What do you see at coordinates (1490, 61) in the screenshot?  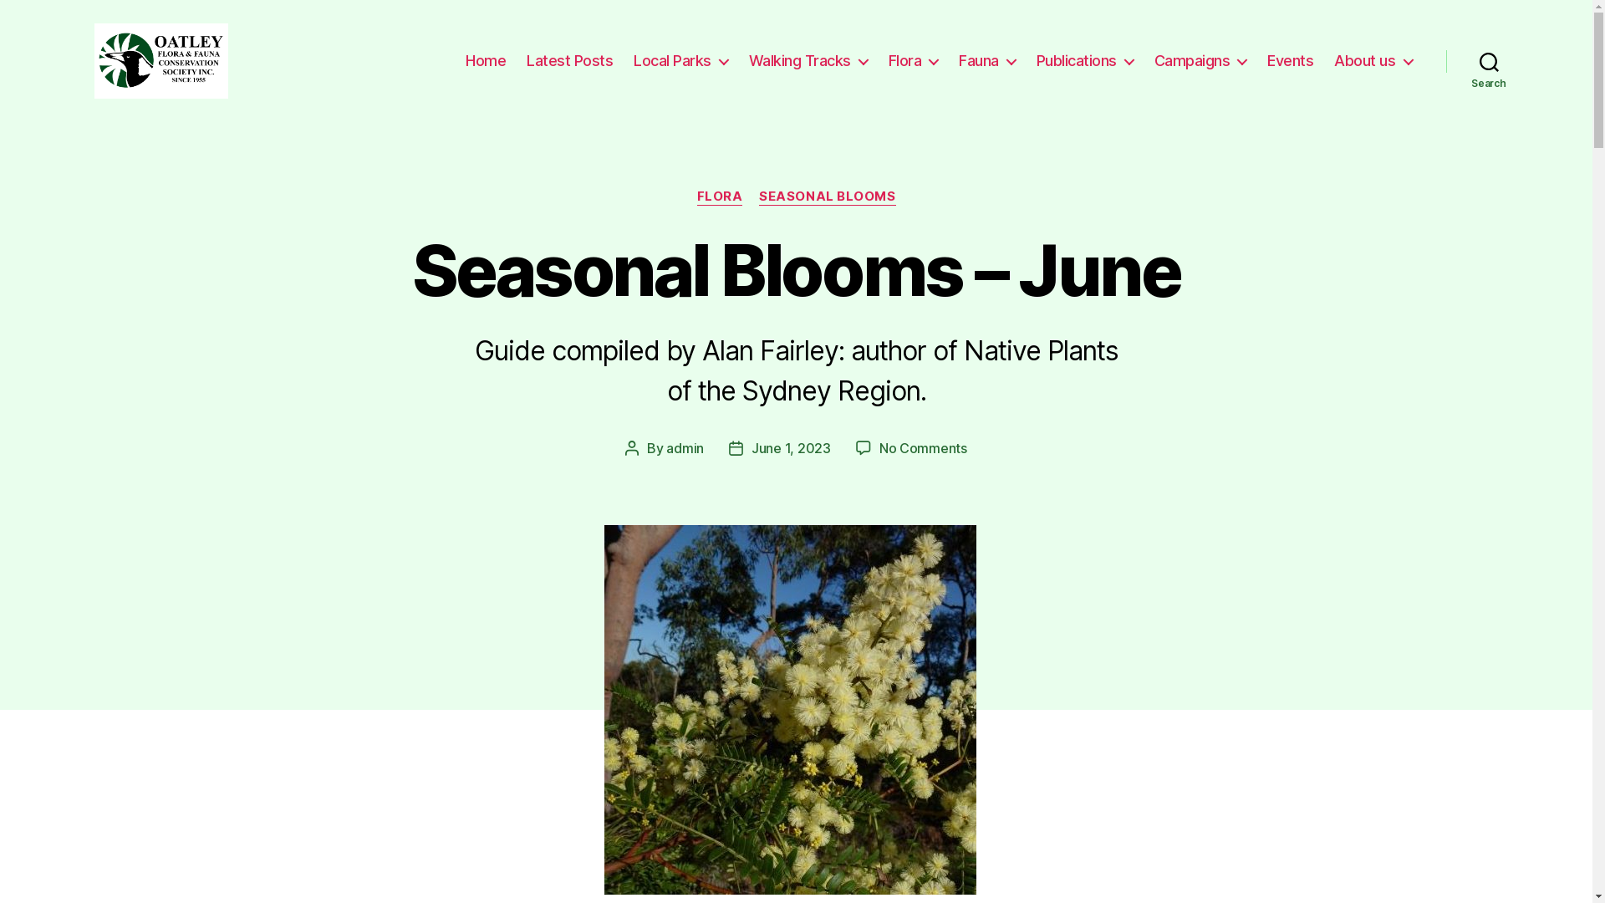 I see `Search` at bounding box center [1490, 61].